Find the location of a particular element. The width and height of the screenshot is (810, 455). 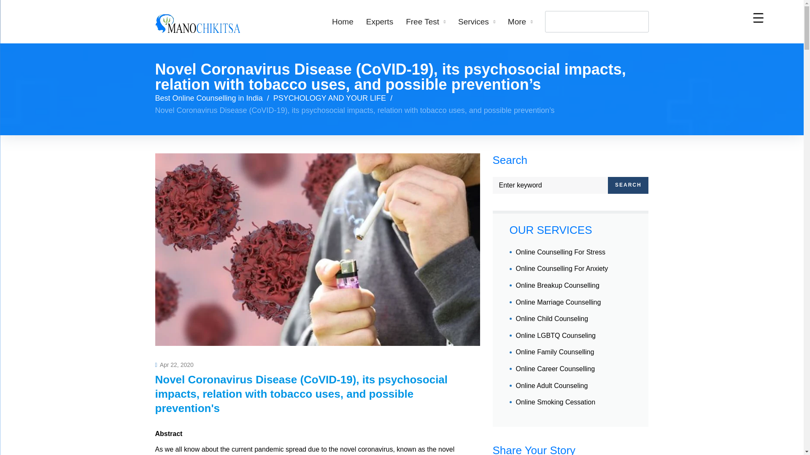

Apr 22, 2020 is located at coordinates (174, 364).